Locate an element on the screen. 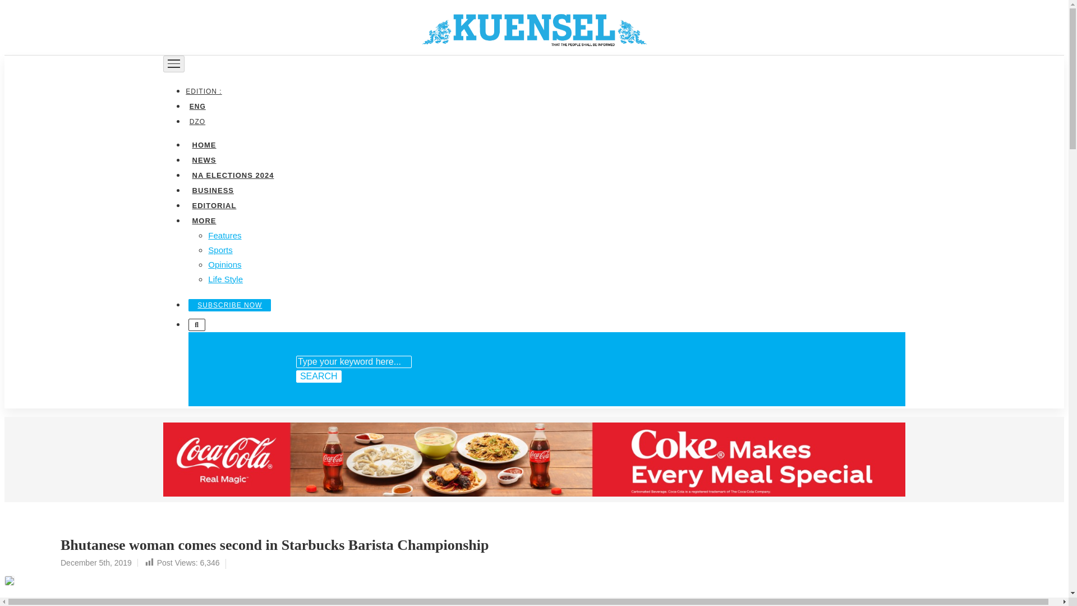 The width and height of the screenshot is (1077, 606). EDITION : is located at coordinates (205, 91).